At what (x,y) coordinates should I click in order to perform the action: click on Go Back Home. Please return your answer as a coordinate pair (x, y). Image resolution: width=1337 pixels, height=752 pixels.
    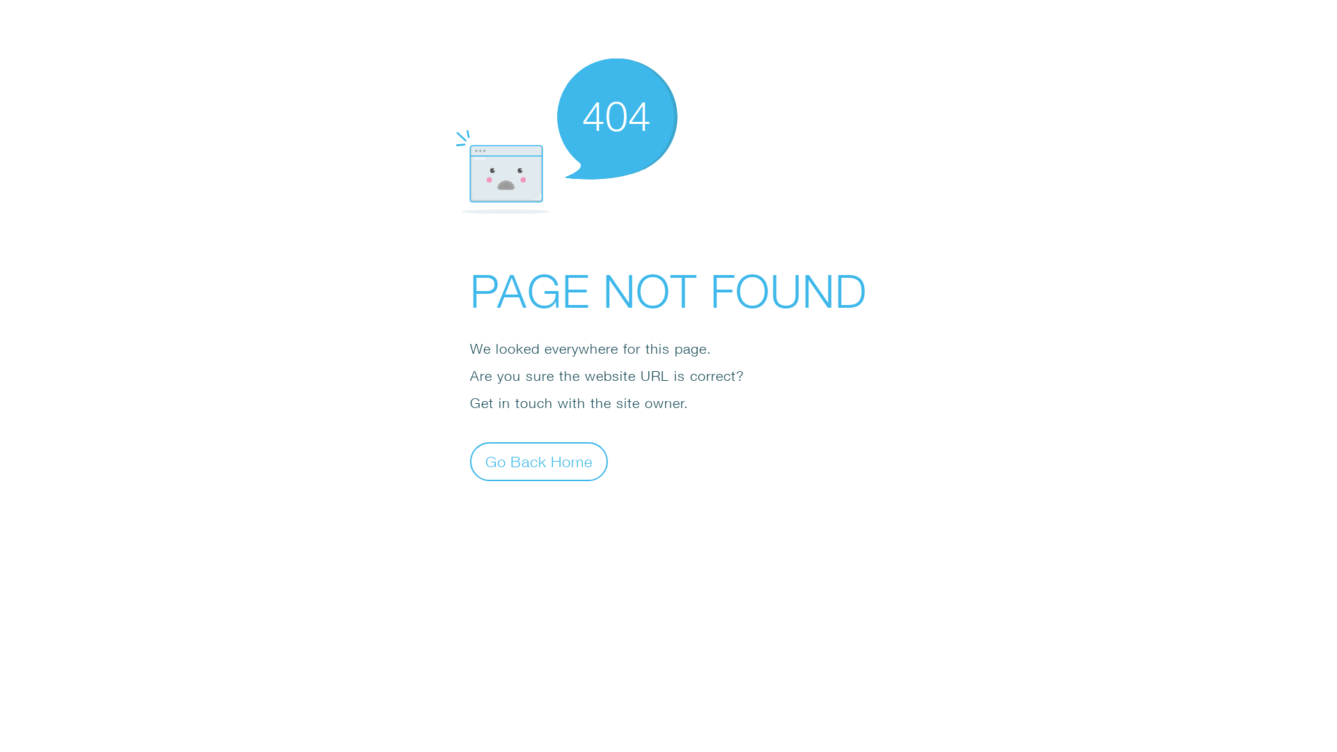
    Looking at the image, I should click on (539, 461).